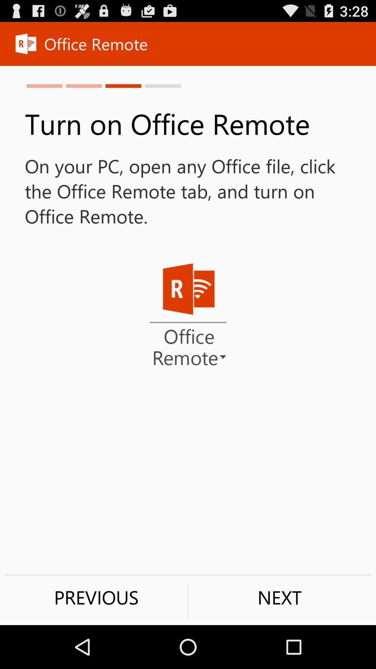 The image size is (376, 669). What do you see at coordinates (96, 597) in the screenshot?
I see `tap the button at the bottom left corner` at bounding box center [96, 597].